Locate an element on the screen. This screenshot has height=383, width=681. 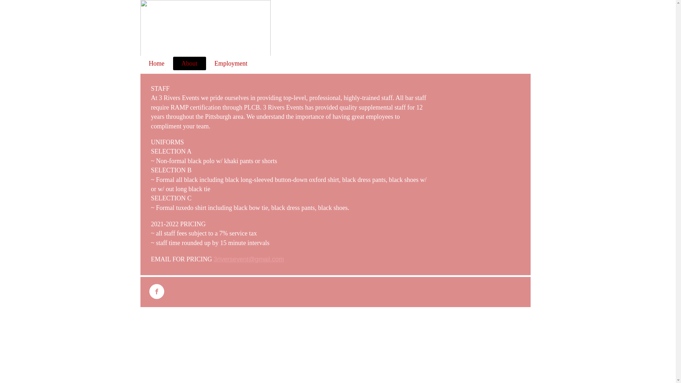
Home is located at coordinates (157, 63).